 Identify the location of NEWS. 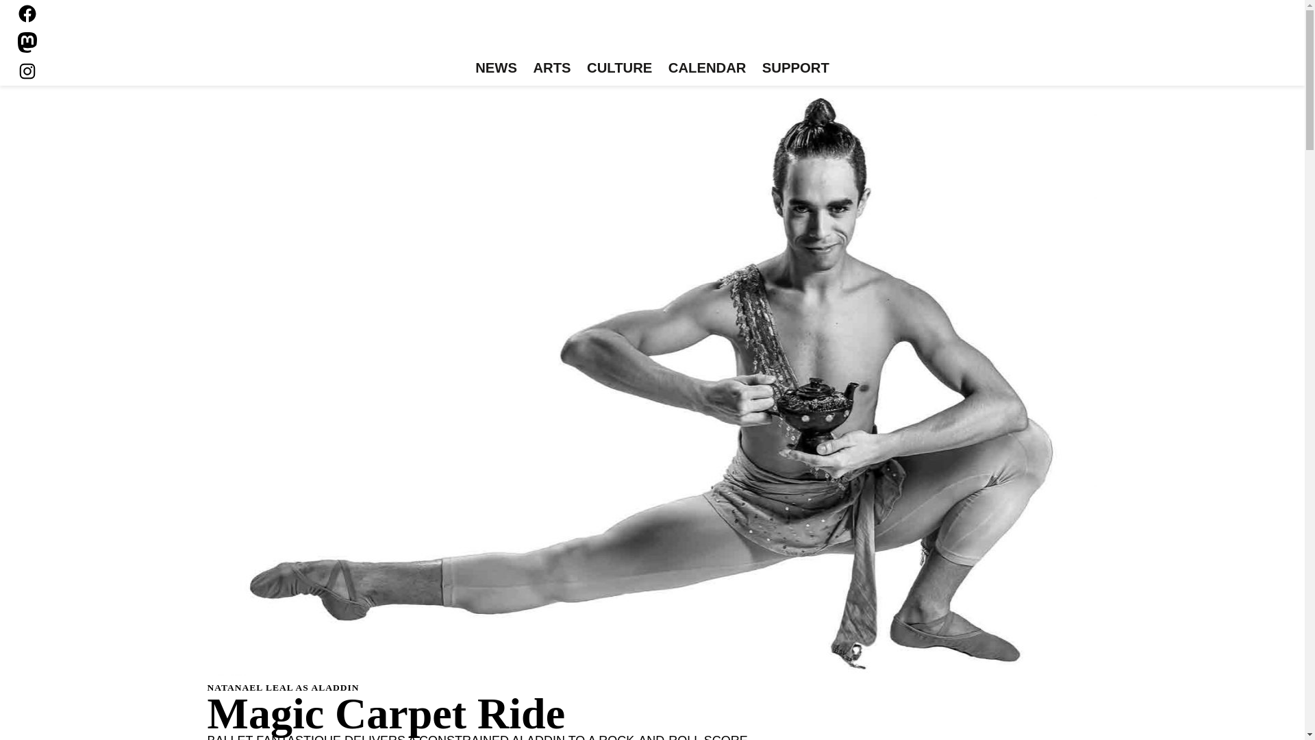
(496, 69).